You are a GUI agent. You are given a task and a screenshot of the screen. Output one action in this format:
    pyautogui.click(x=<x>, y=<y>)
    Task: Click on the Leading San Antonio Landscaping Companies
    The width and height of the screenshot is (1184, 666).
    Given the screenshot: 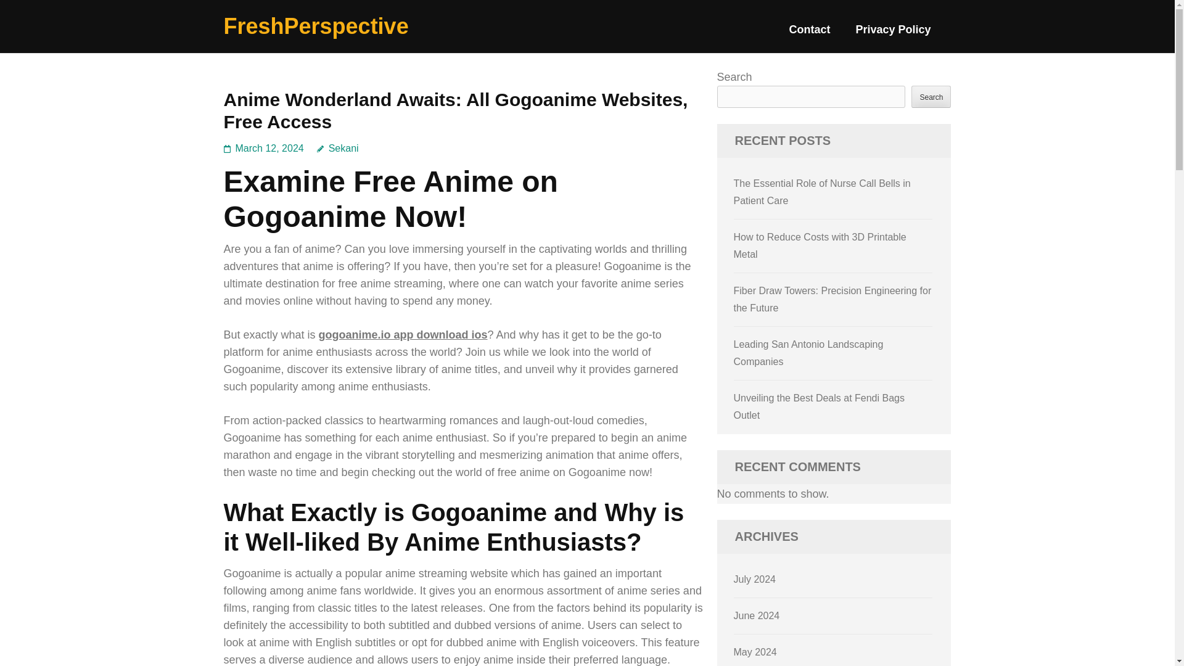 What is the action you would take?
    pyautogui.click(x=808, y=353)
    